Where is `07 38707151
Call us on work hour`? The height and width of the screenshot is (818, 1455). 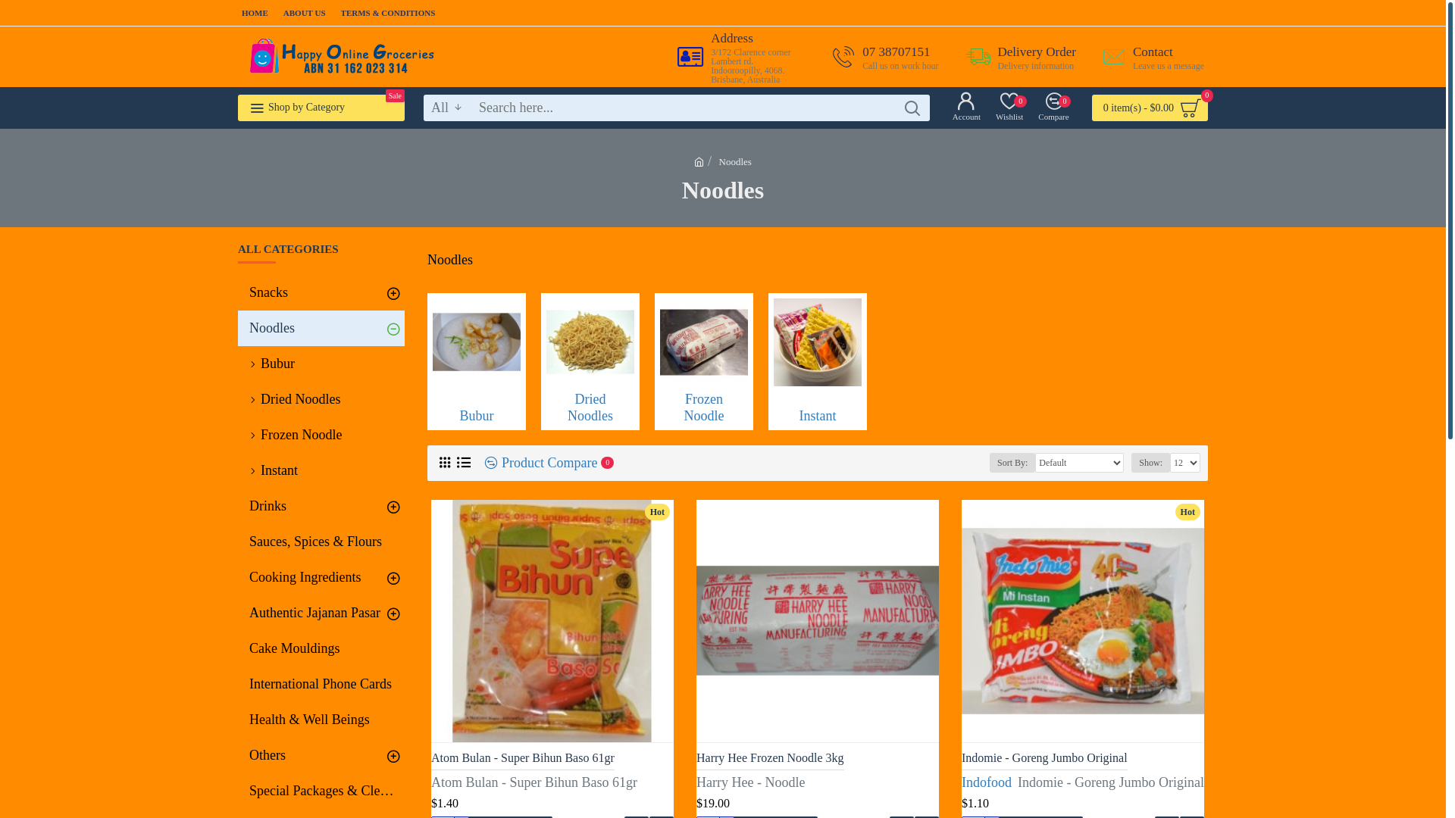 07 38707151
Call us on work hour is located at coordinates (879, 56).